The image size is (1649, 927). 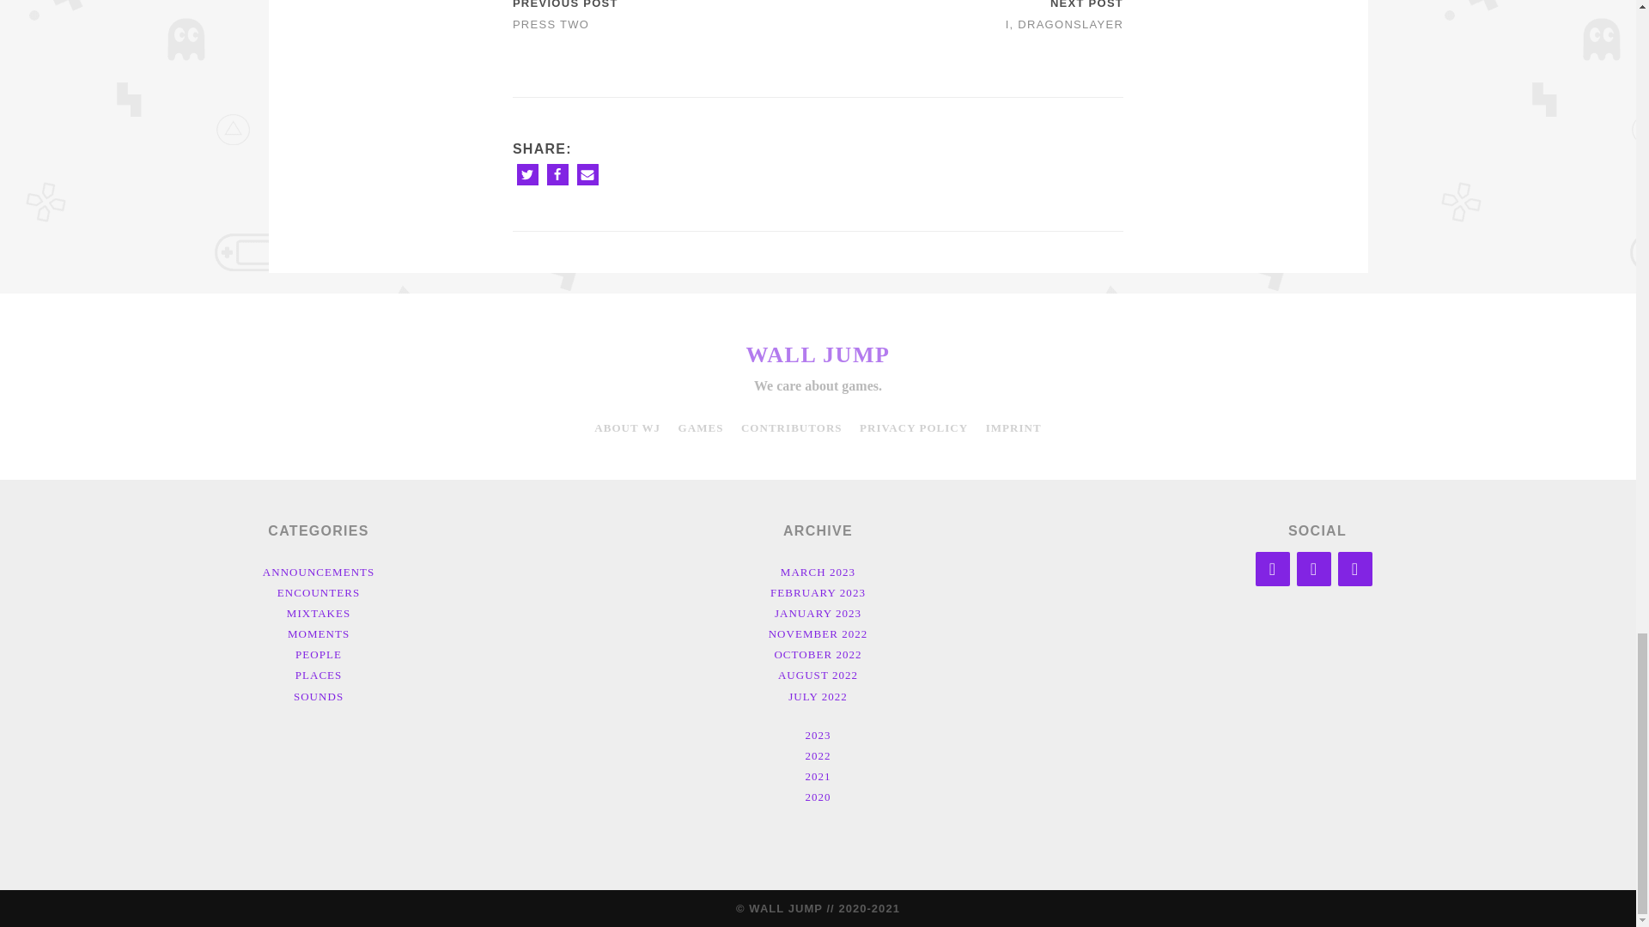 What do you see at coordinates (1013, 427) in the screenshot?
I see `IMPRINT` at bounding box center [1013, 427].